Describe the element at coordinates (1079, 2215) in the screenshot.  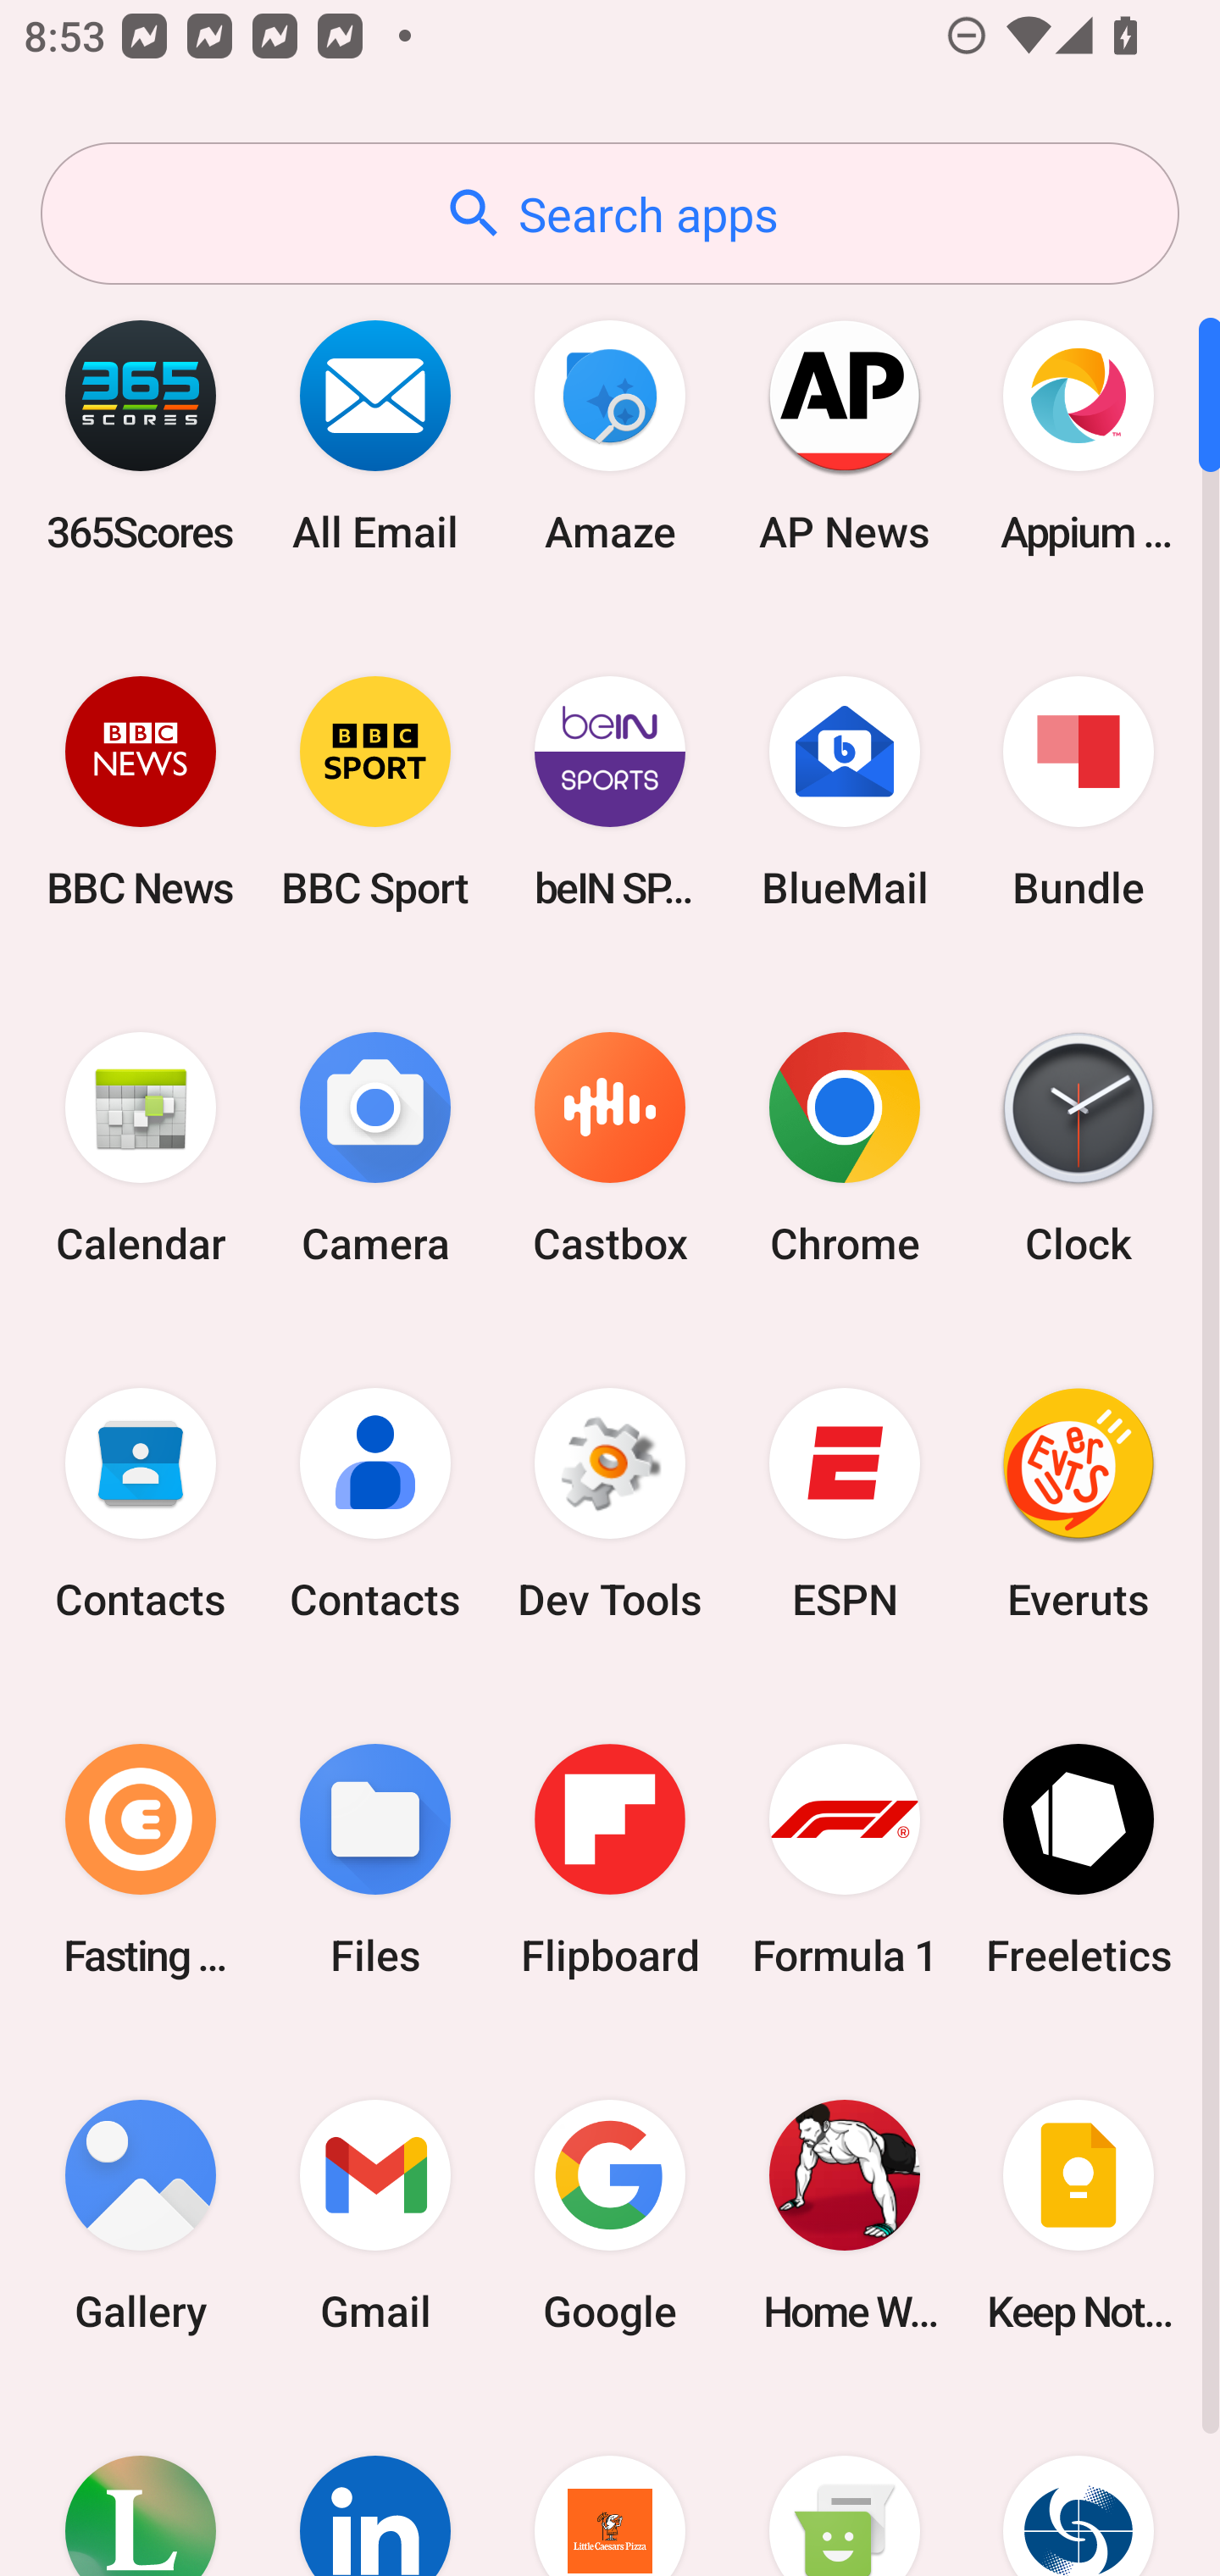
I see `Keep Notes` at that location.